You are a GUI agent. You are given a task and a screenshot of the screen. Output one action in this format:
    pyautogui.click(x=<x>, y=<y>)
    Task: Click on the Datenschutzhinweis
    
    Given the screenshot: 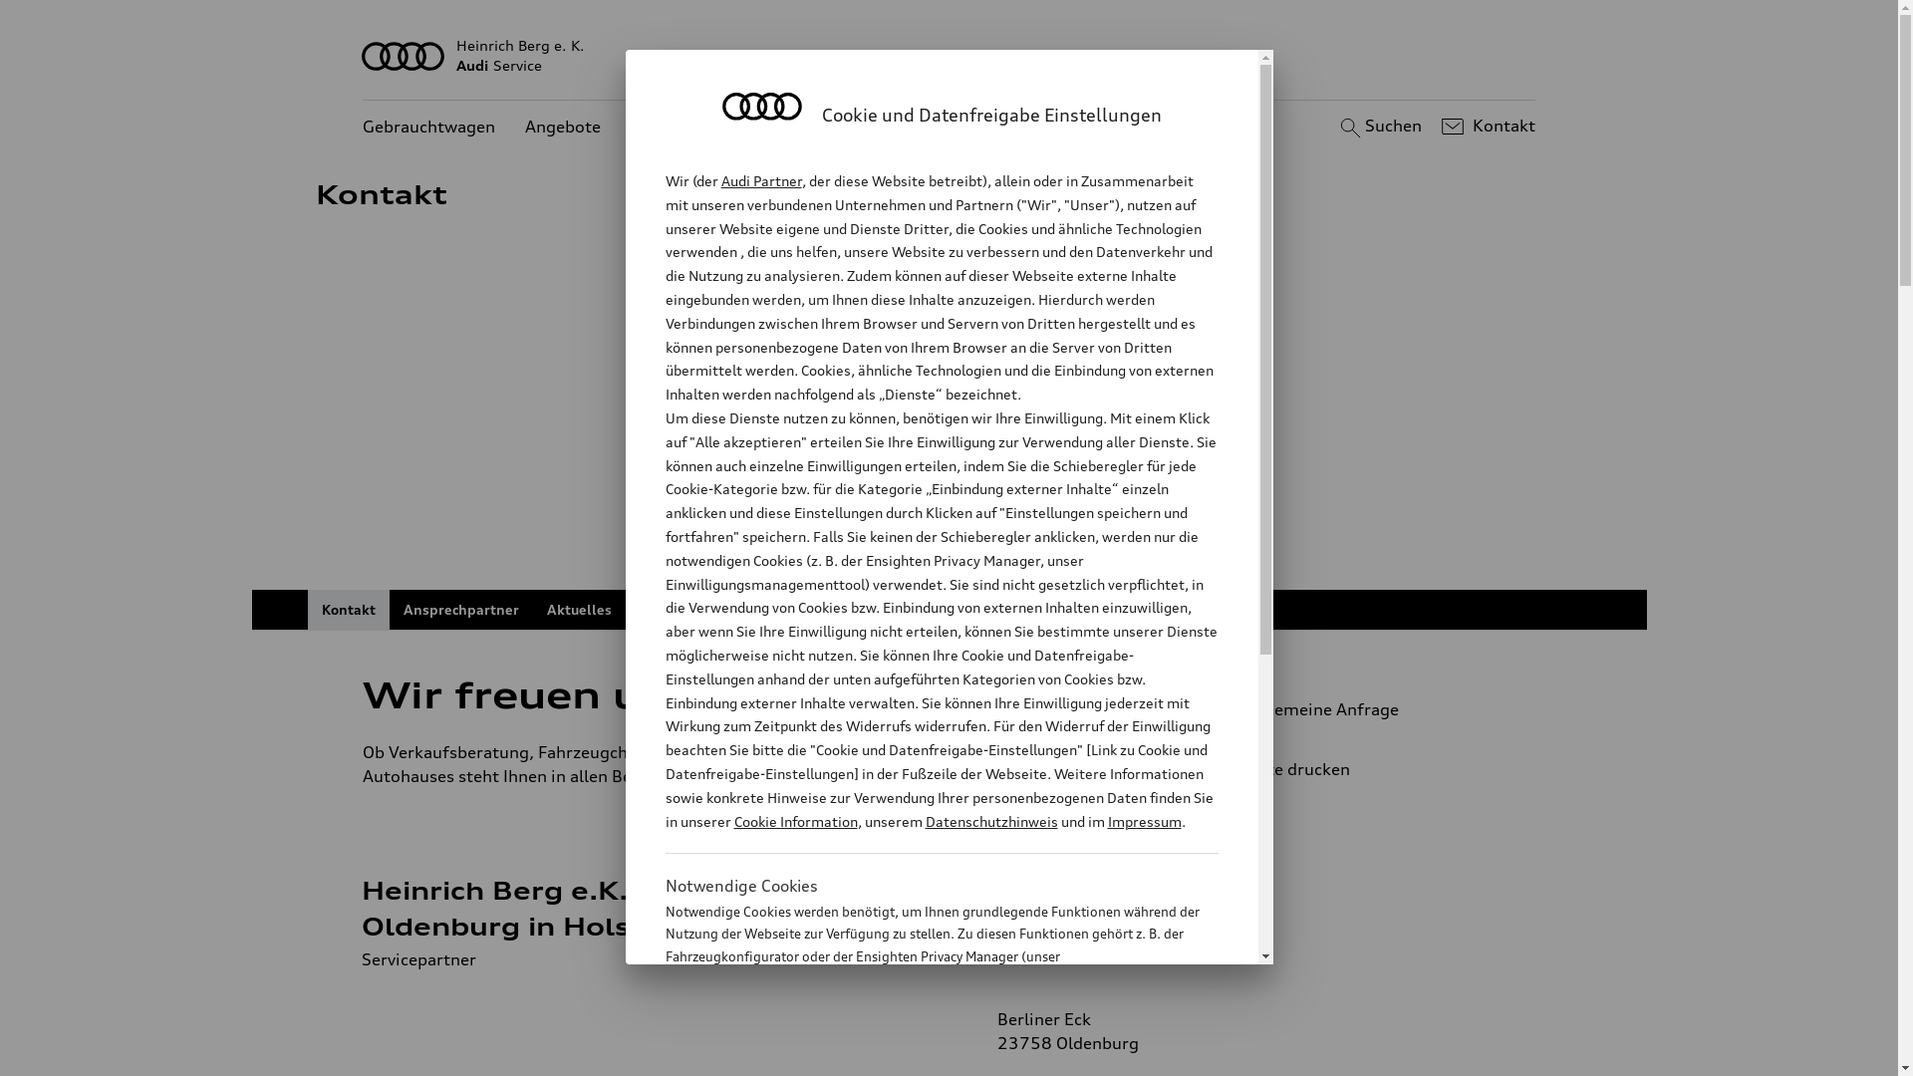 What is the action you would take?
    pyautogui.click(x=990, y=821)
    